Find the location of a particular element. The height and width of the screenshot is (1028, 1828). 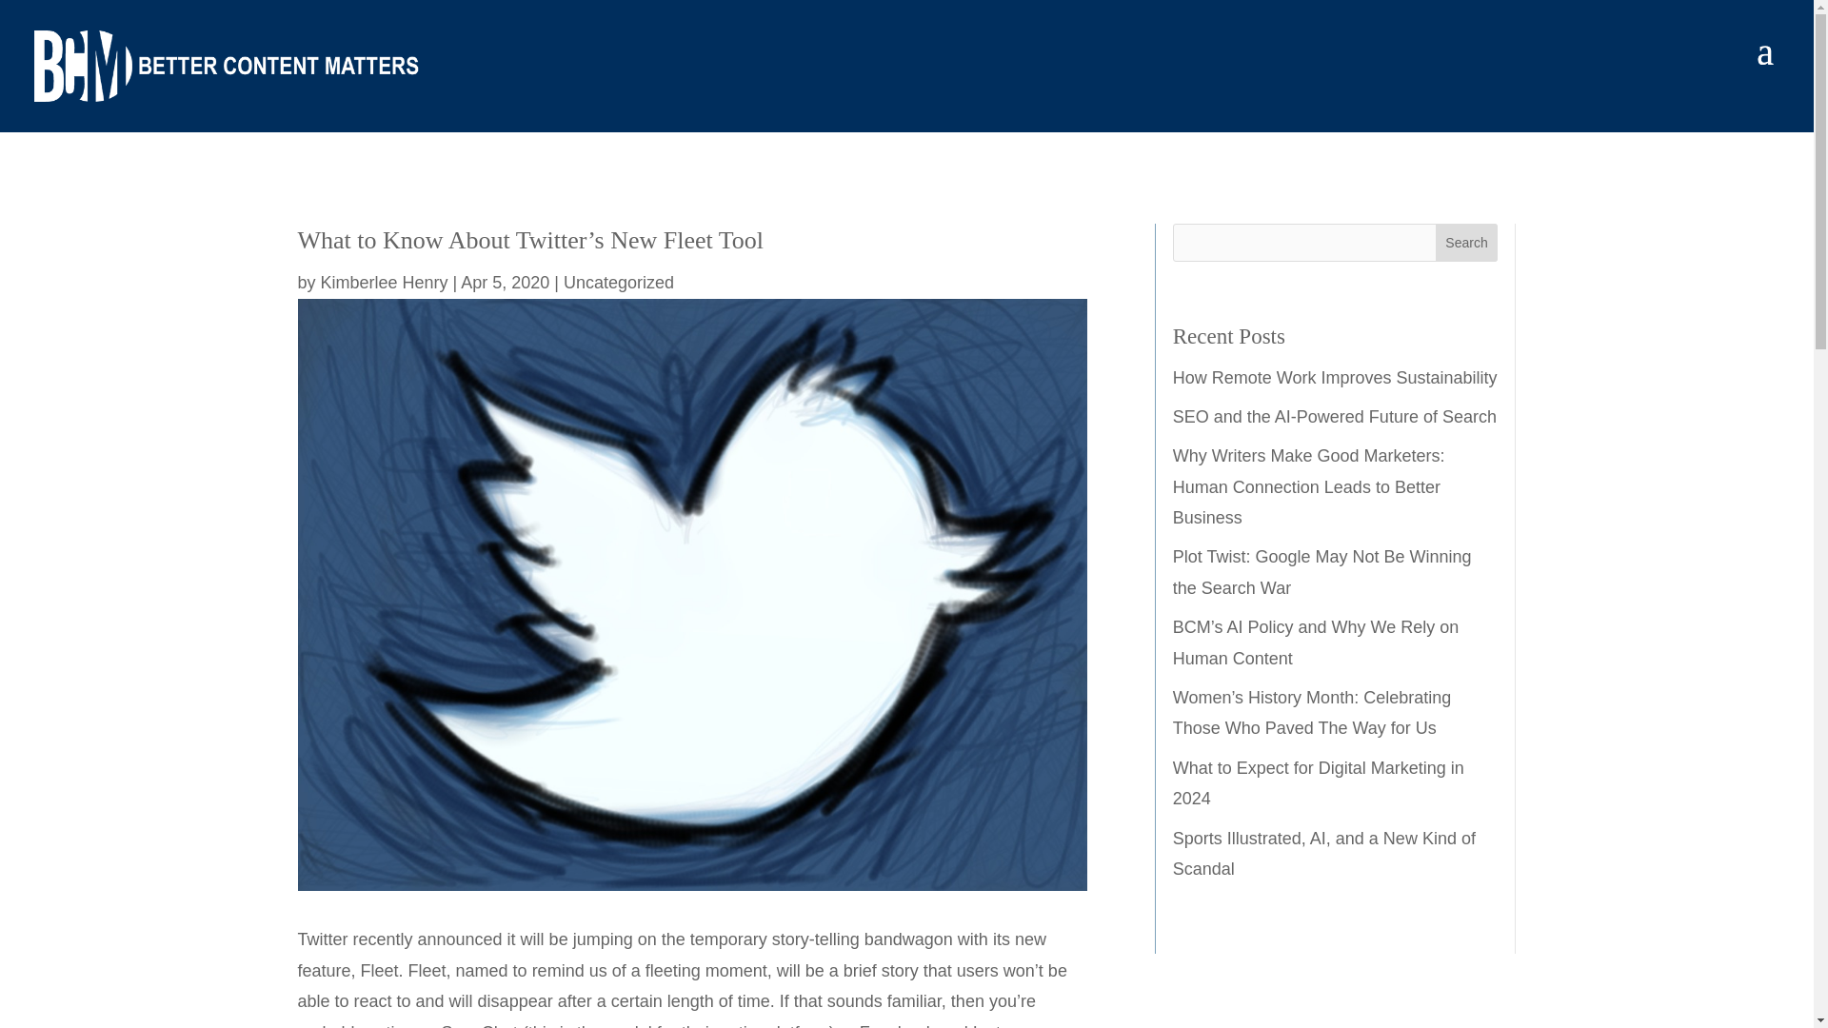

Posts by Kimberlee Henry is located at coordinates (385, 282).